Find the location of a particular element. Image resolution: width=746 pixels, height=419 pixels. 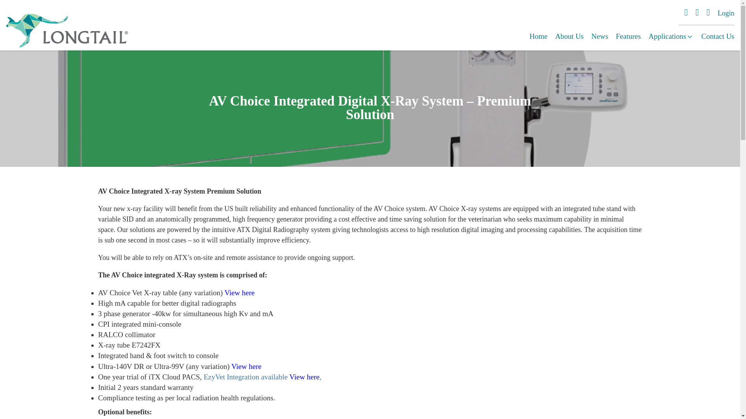

Contact Us is located at coordinates (717, 36).